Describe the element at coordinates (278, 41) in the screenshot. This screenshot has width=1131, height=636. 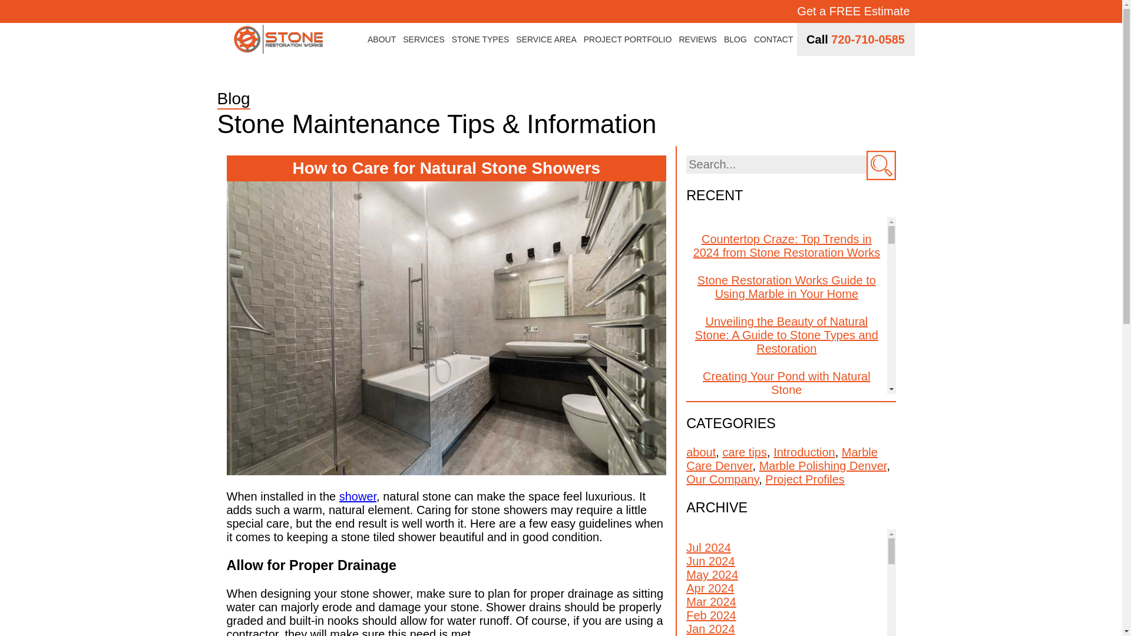
I see `Stone Restoration Works` at that location.